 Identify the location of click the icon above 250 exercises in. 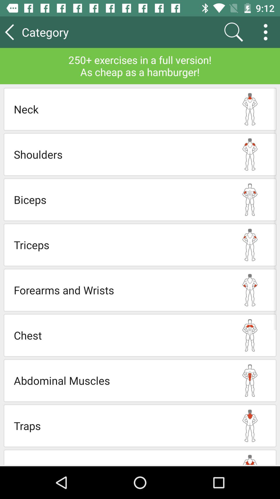
(233, 32).